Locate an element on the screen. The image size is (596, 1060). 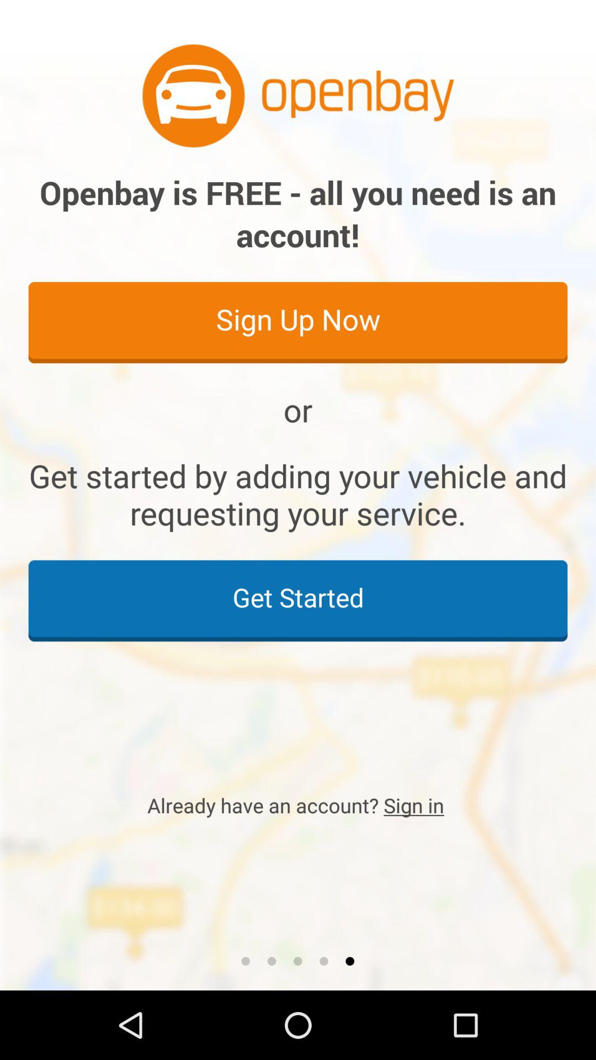
launch the already have an item is located at coordinates (298, 805).